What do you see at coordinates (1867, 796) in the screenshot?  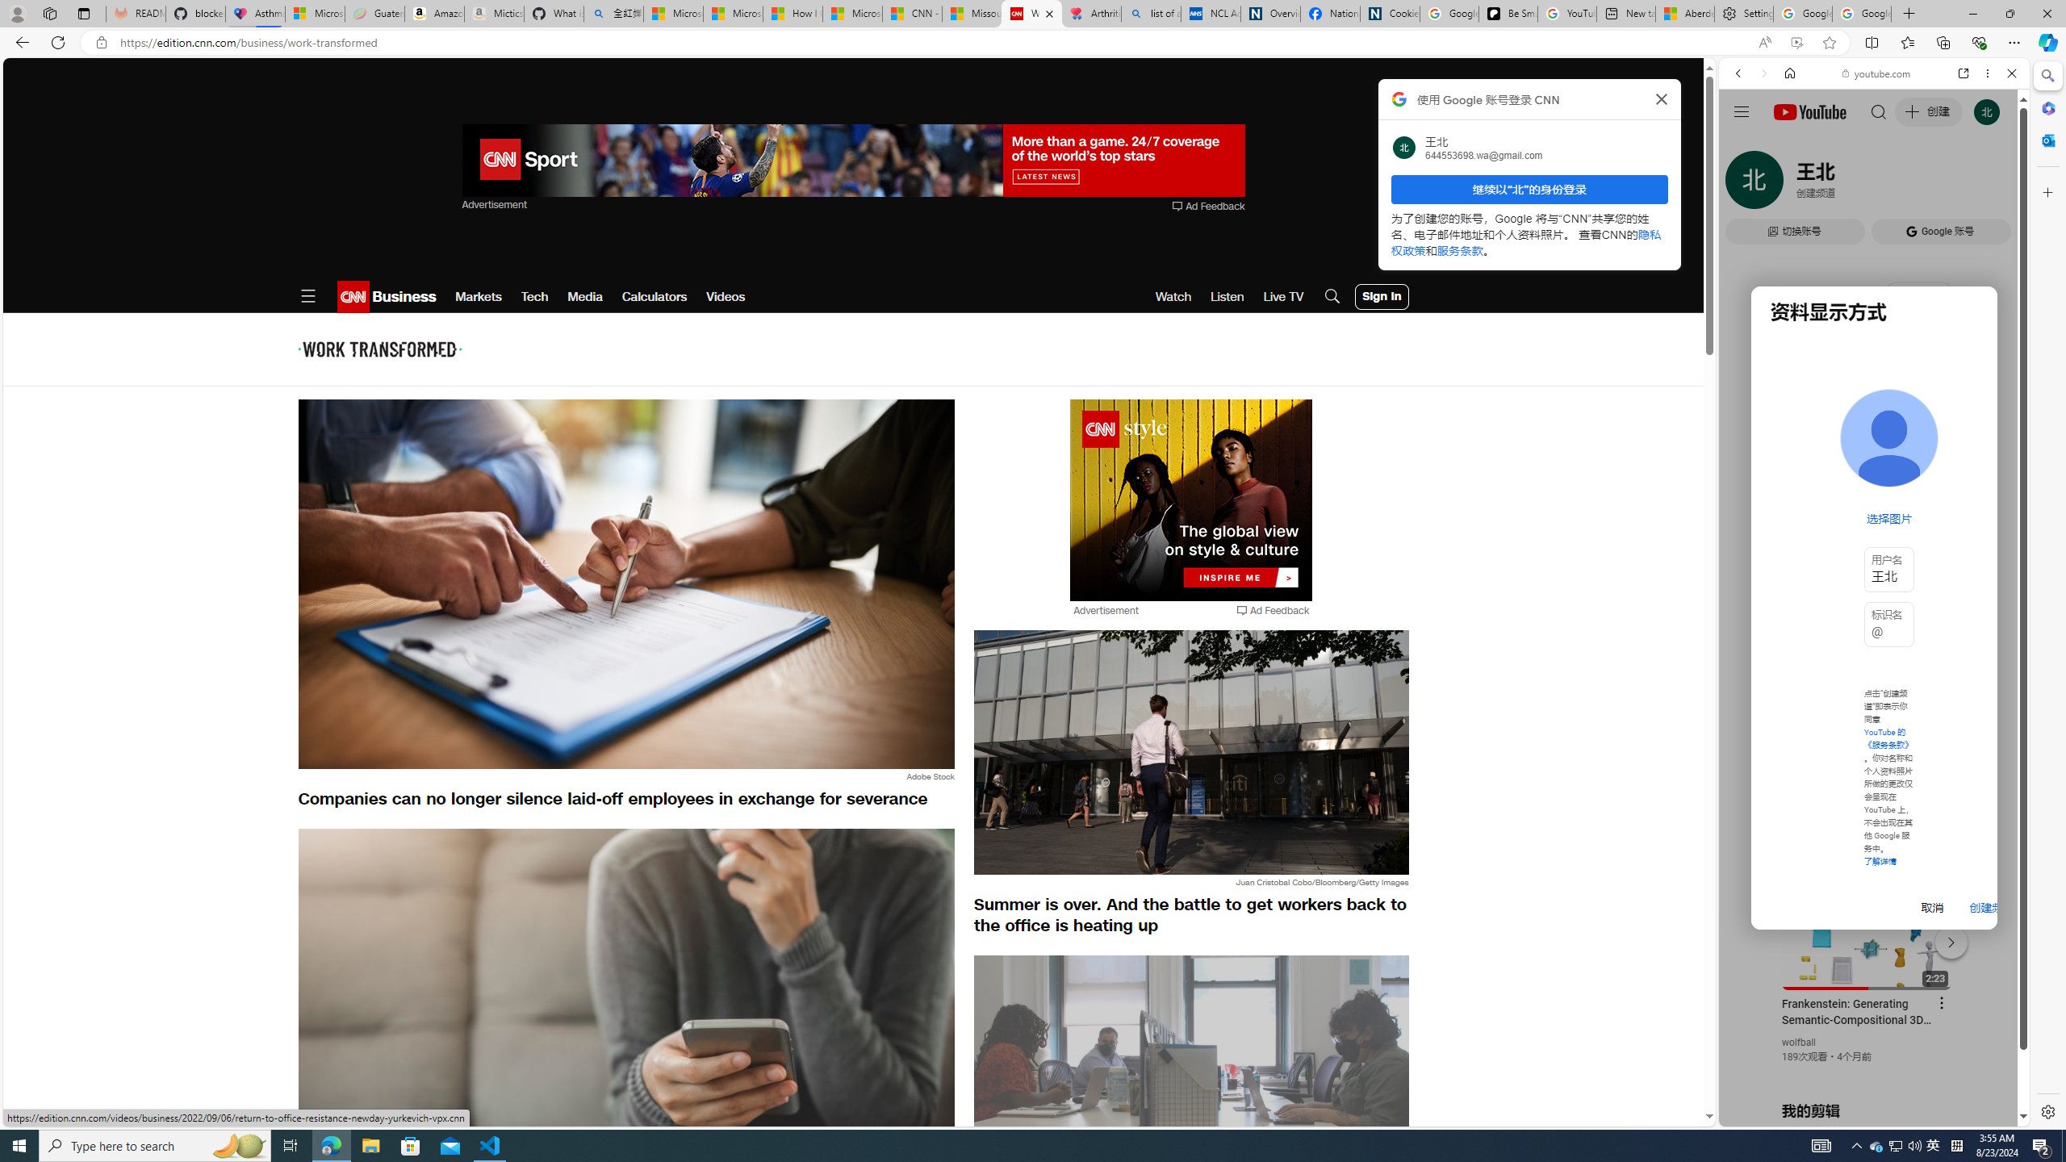 I see `YouTube - YouTube` at bounding box center [1867, 796].